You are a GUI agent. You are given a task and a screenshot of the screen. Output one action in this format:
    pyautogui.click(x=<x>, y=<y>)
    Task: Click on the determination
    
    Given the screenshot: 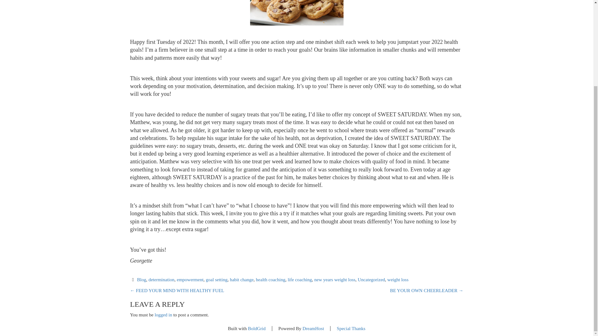 What is the action you would take?
    pyautogui.click(x=161, y=280)
    